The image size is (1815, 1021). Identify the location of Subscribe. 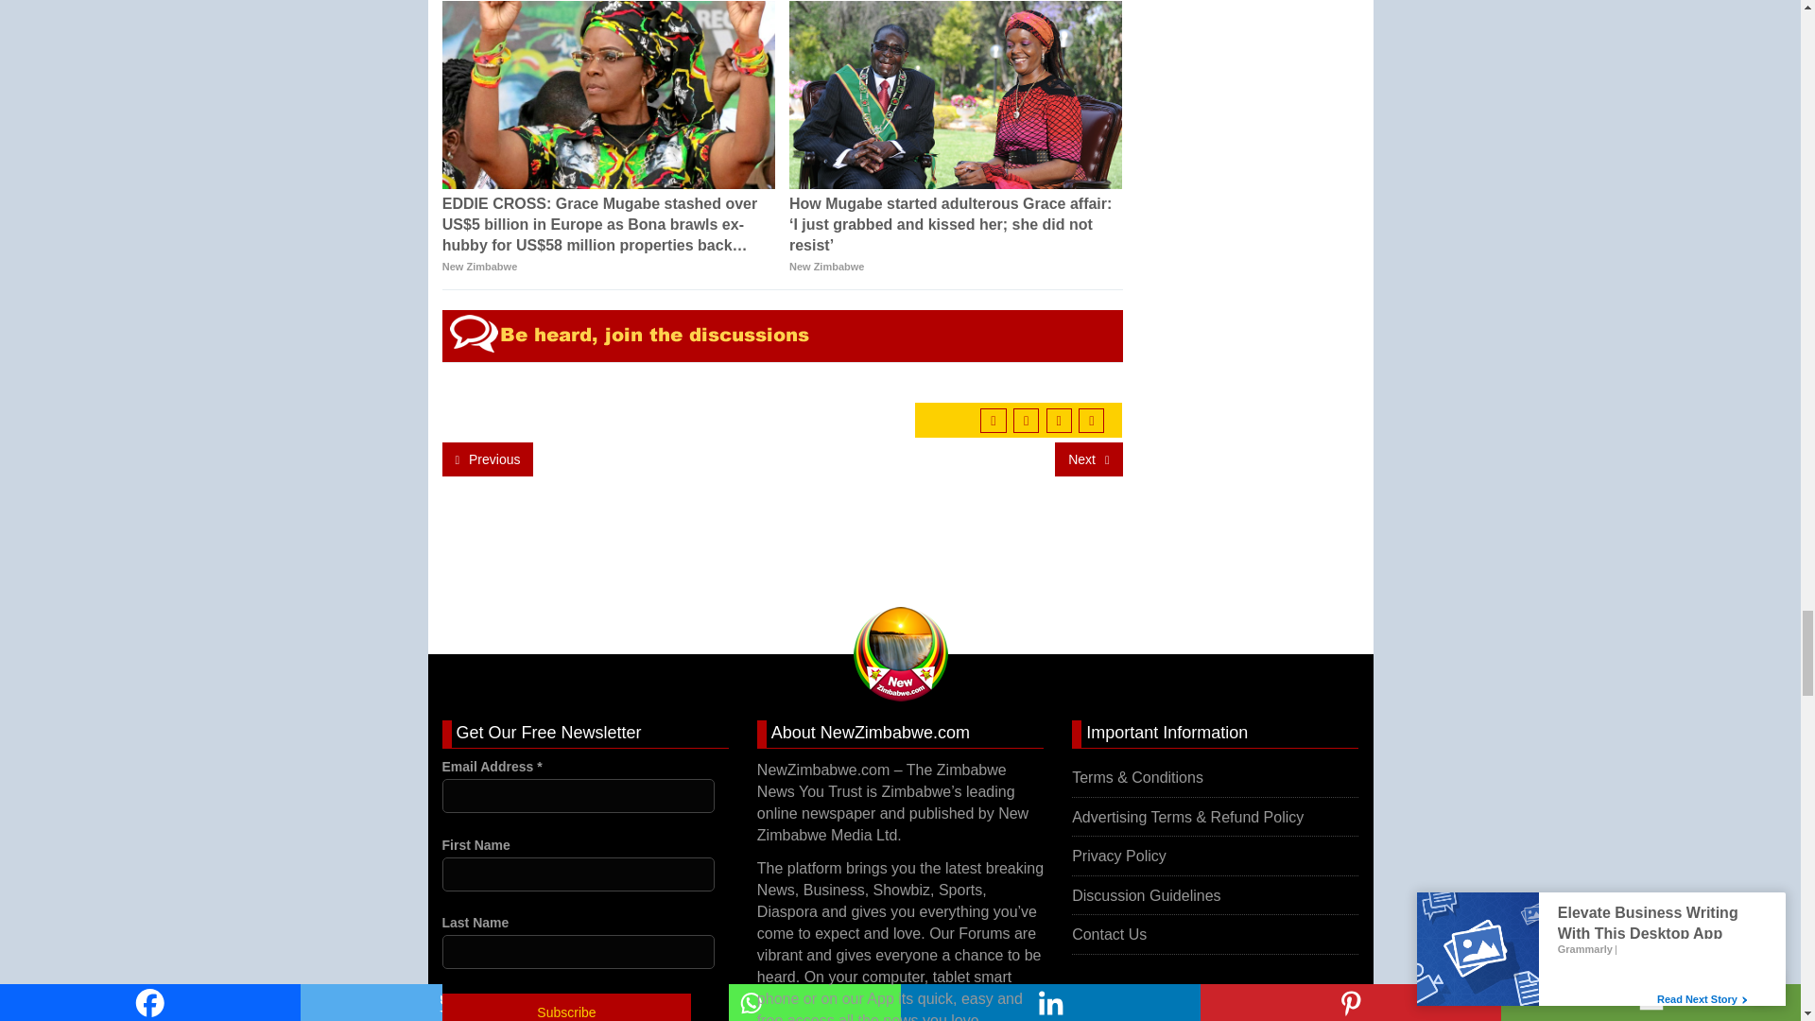
(567, 1007).